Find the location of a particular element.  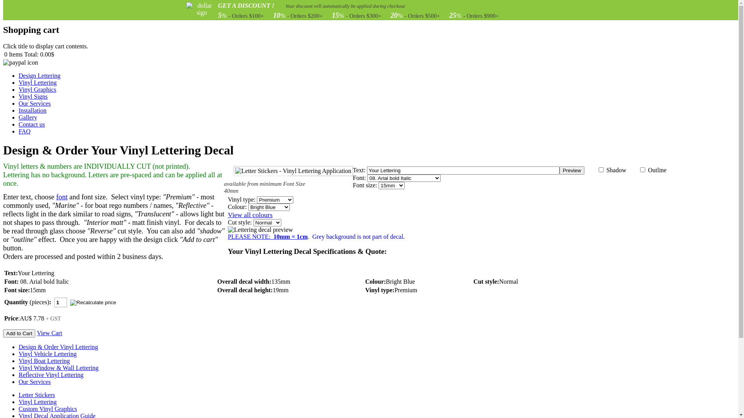

Design & Order Vinyl Lettering is located at coordinates (58, 347).